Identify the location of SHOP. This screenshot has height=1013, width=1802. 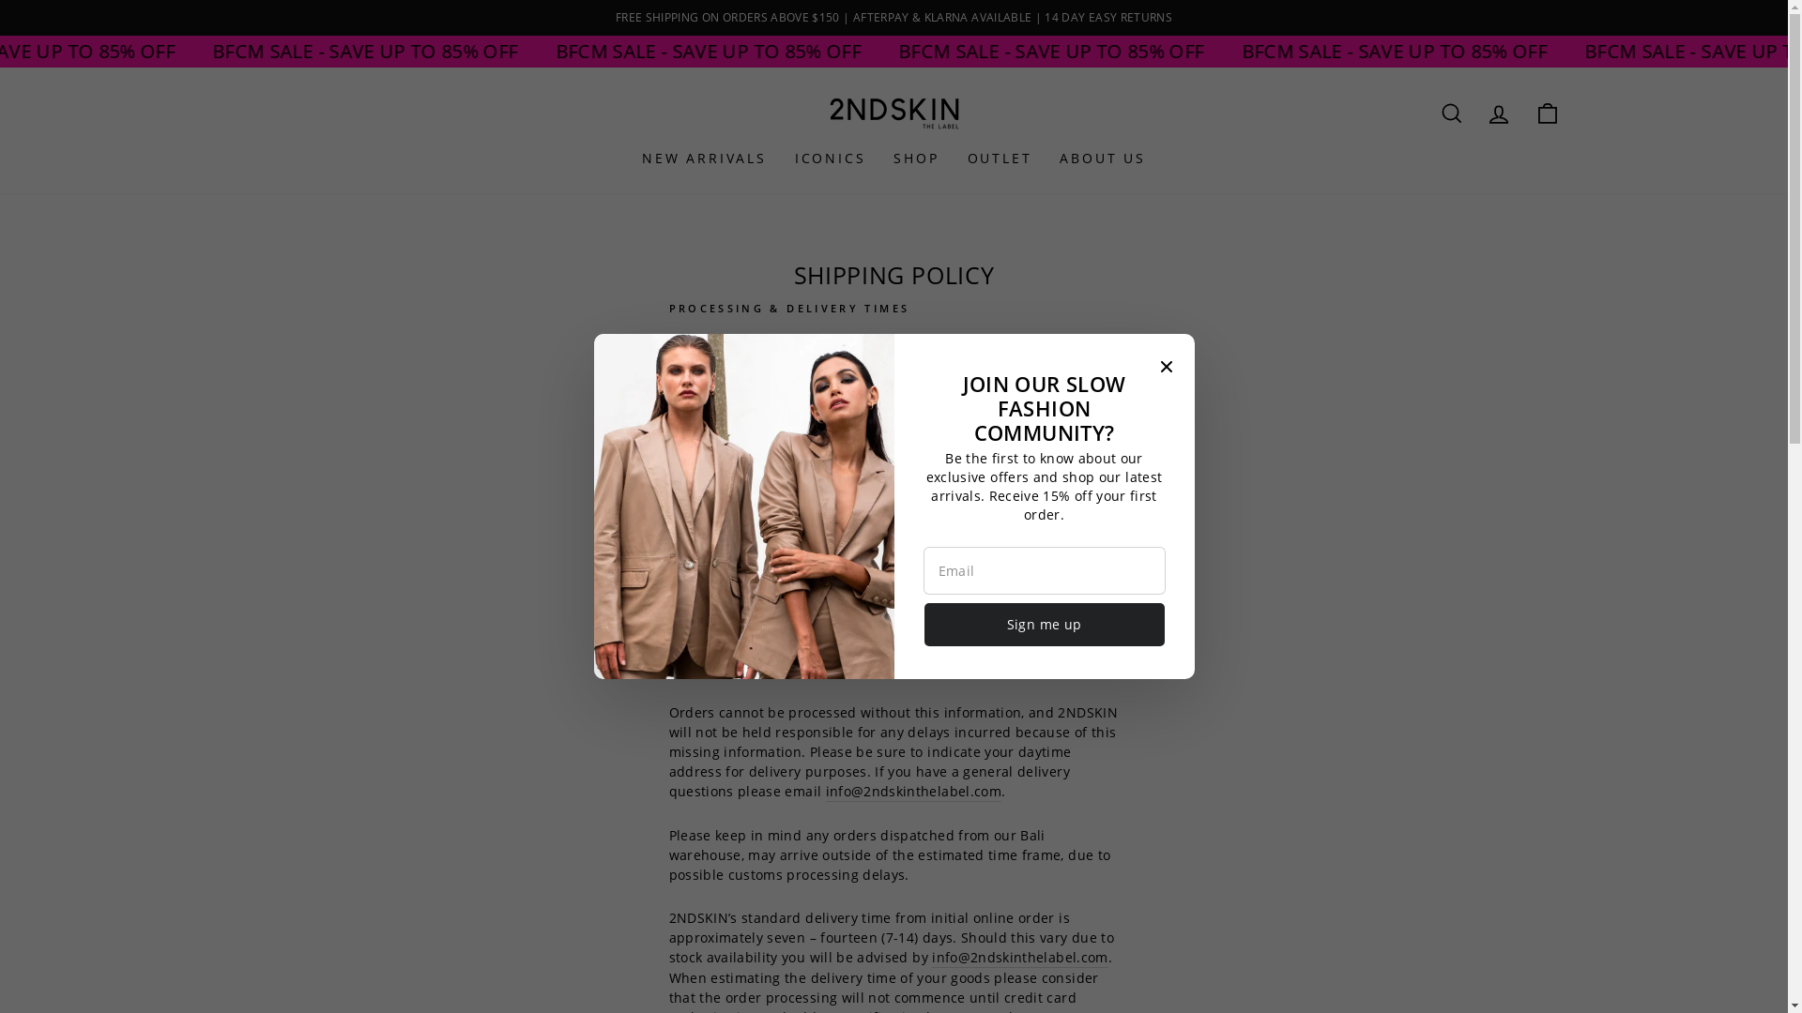
(916, 158).